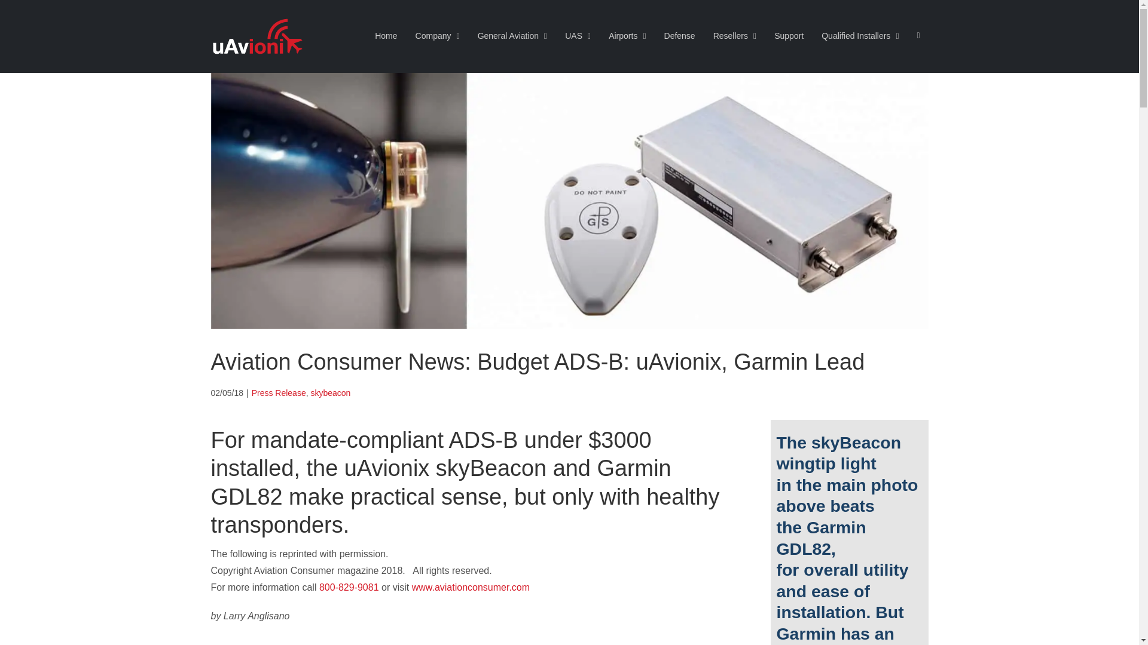 The width and height of the screenshot is (1148, 645). Describe the element at coordinates (438, 35) in the screenshot. I see `Company` at that location.